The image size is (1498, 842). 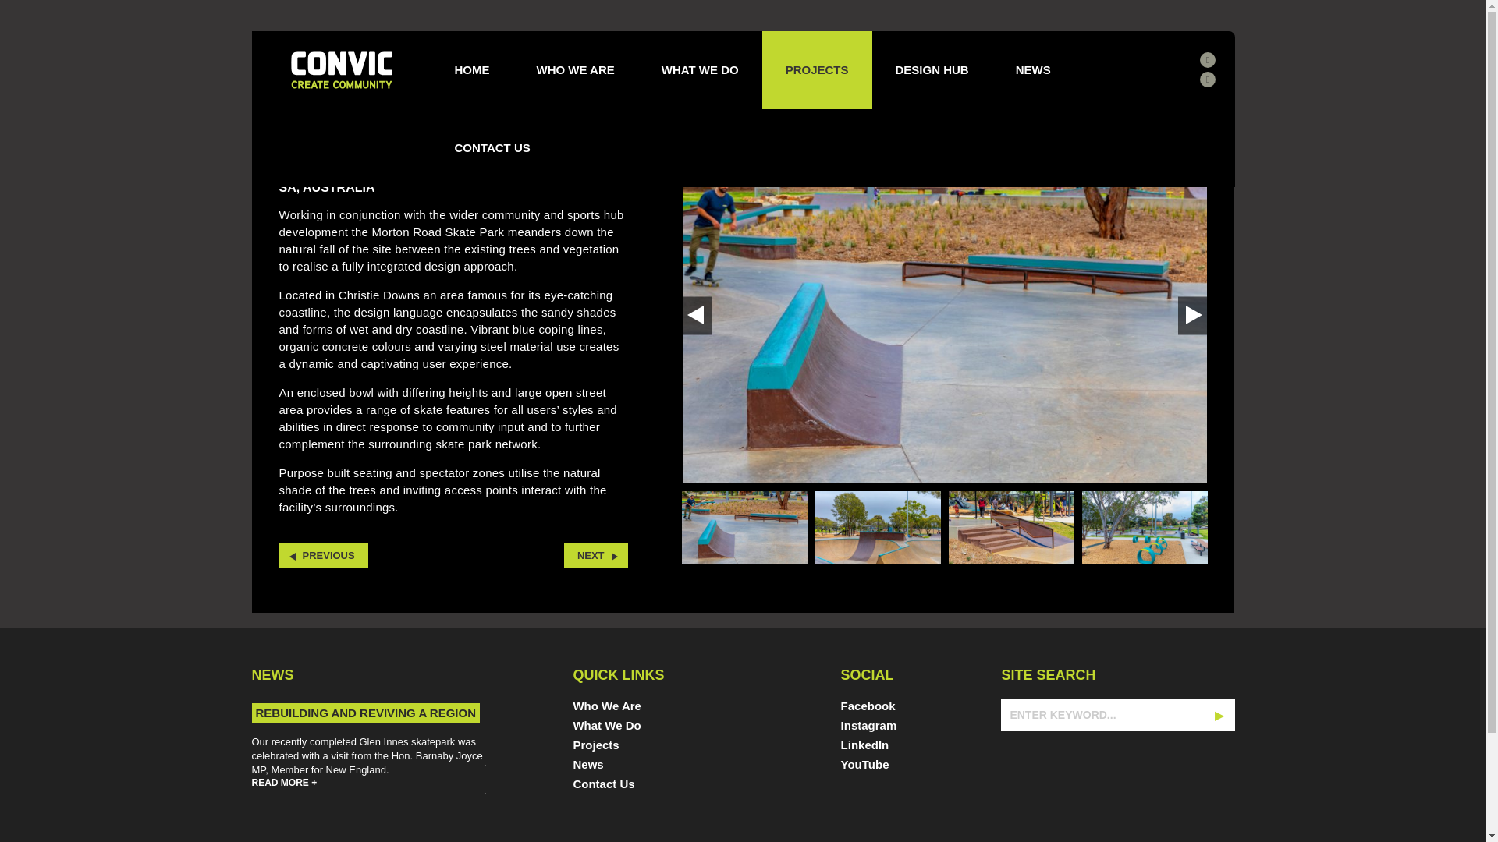 What do you see at coordinates (492, 148) in the screenshot?
I see `CONTACT US` at bounding box center [492, 148].